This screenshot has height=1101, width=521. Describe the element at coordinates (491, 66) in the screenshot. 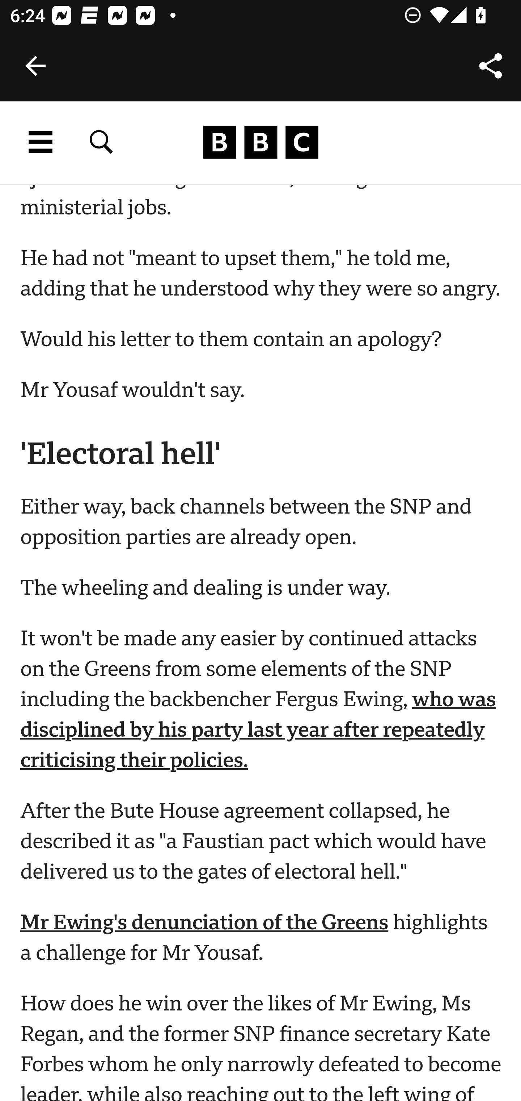

I see `Share` at that location.